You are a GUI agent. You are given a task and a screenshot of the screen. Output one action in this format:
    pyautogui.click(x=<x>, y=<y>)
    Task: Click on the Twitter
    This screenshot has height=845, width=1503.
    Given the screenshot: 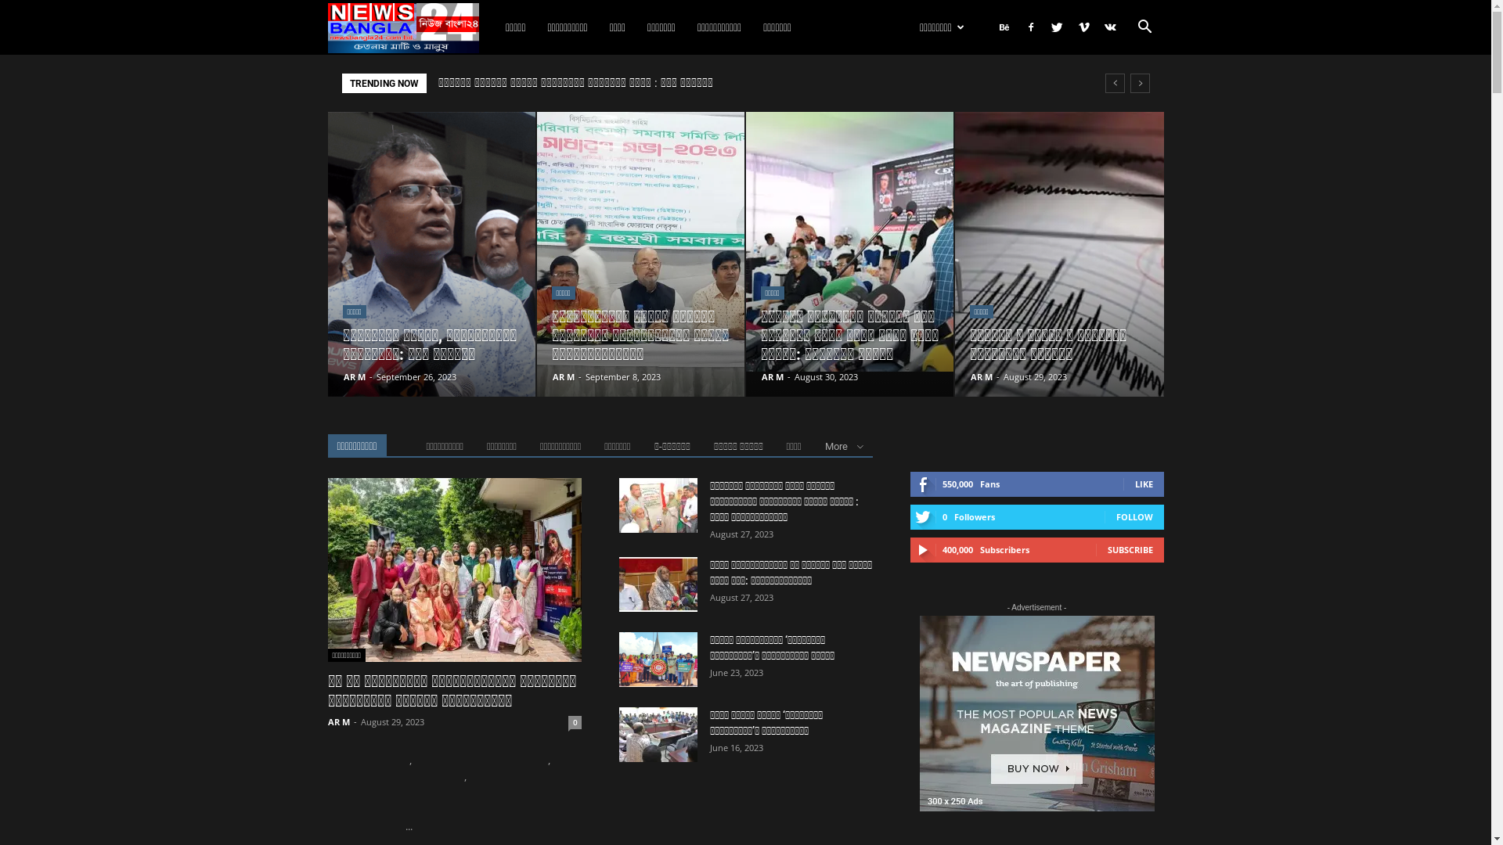 What is the action you would take?
    pyautogui.click(x=1058, y=27)
    